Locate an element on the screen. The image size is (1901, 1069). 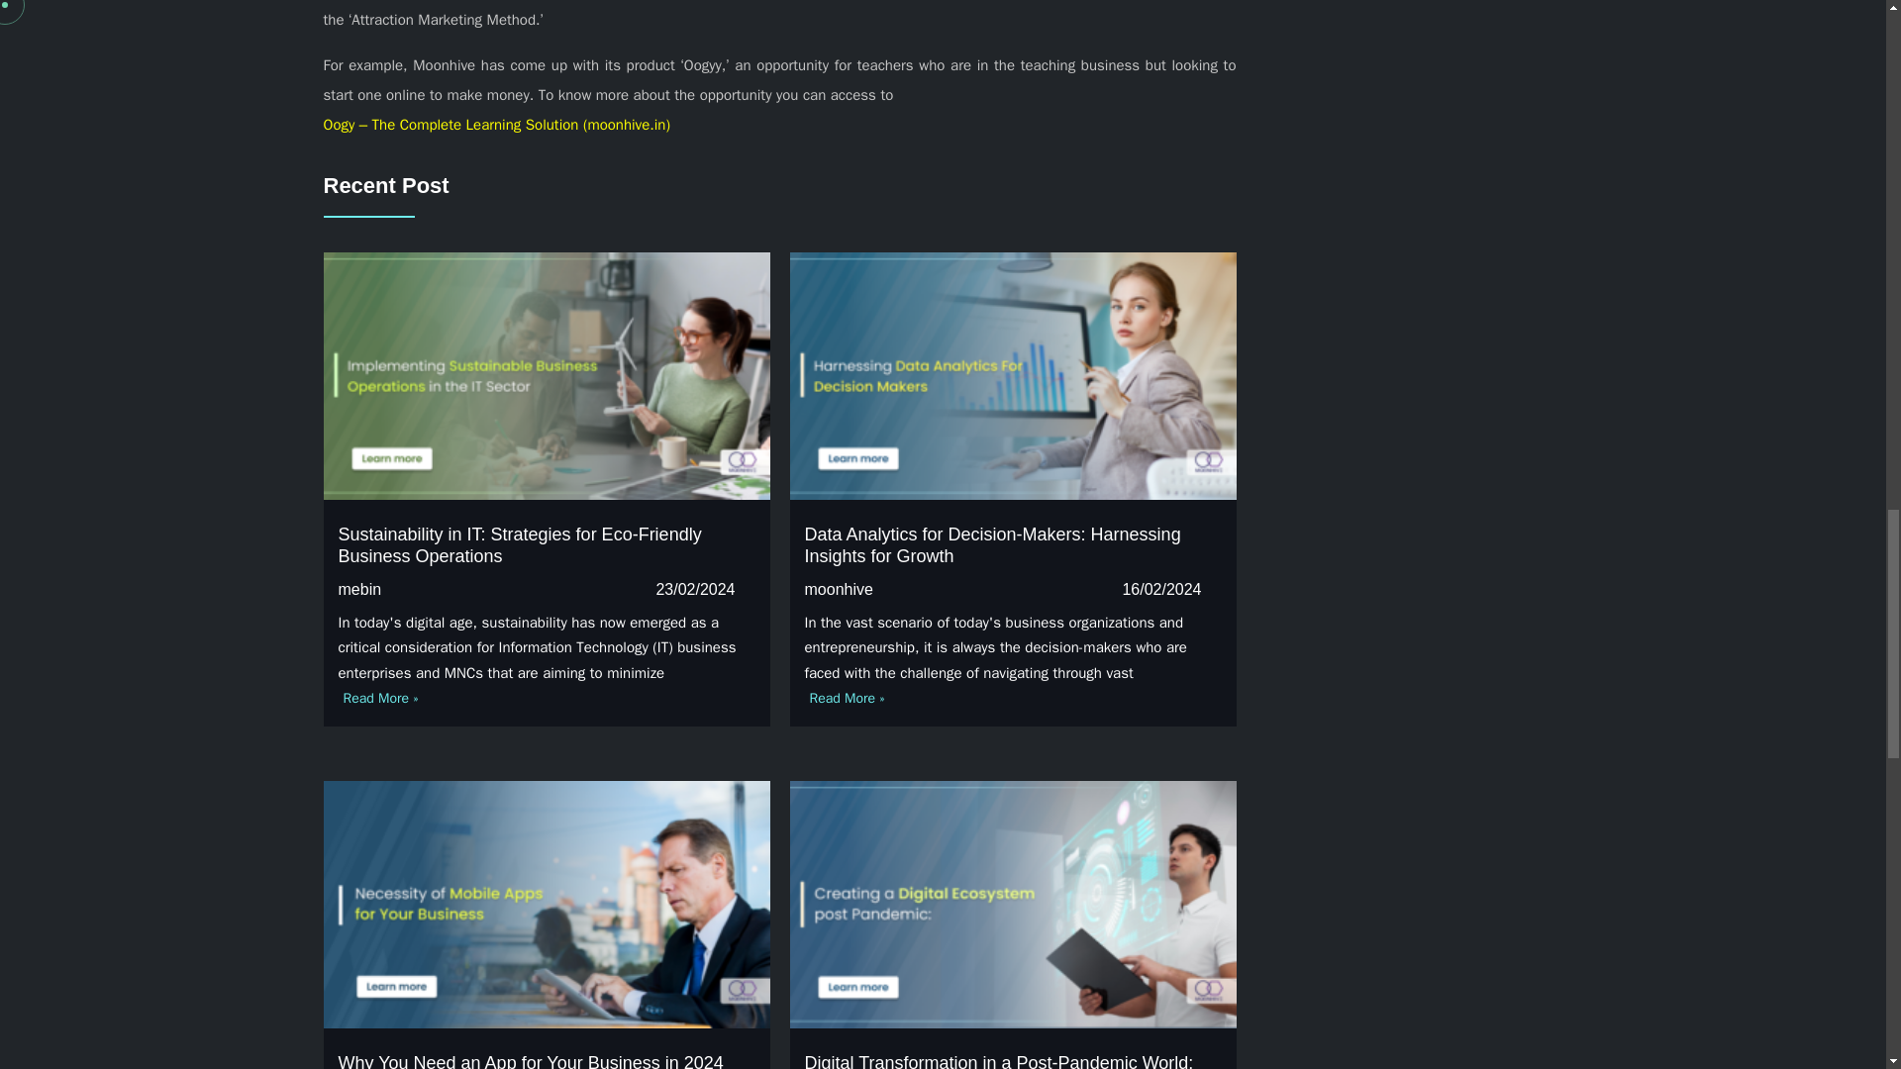
moonhive is located at coordinates (838, 590).